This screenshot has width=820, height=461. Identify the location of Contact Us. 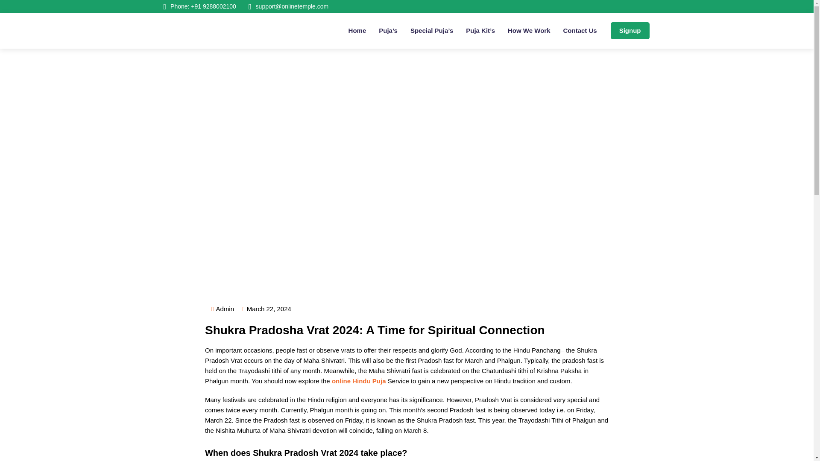
(580, 31).